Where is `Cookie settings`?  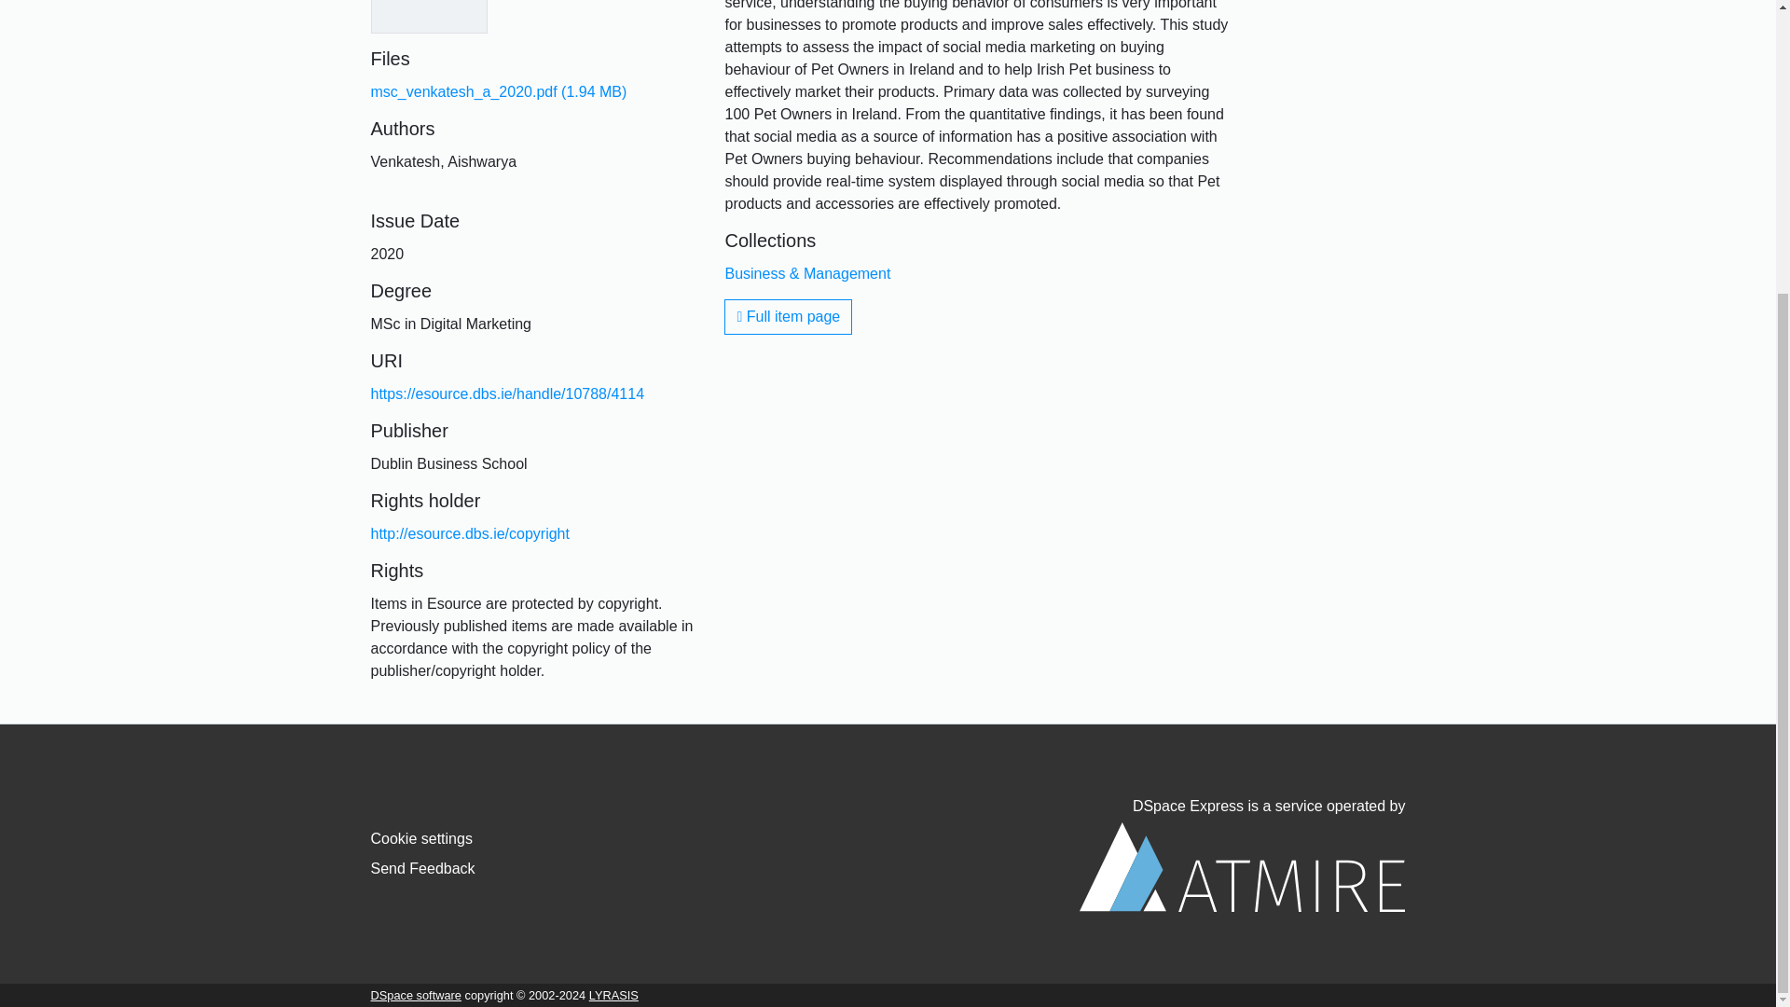
Cookie settings is located at coordinates (421, 839).